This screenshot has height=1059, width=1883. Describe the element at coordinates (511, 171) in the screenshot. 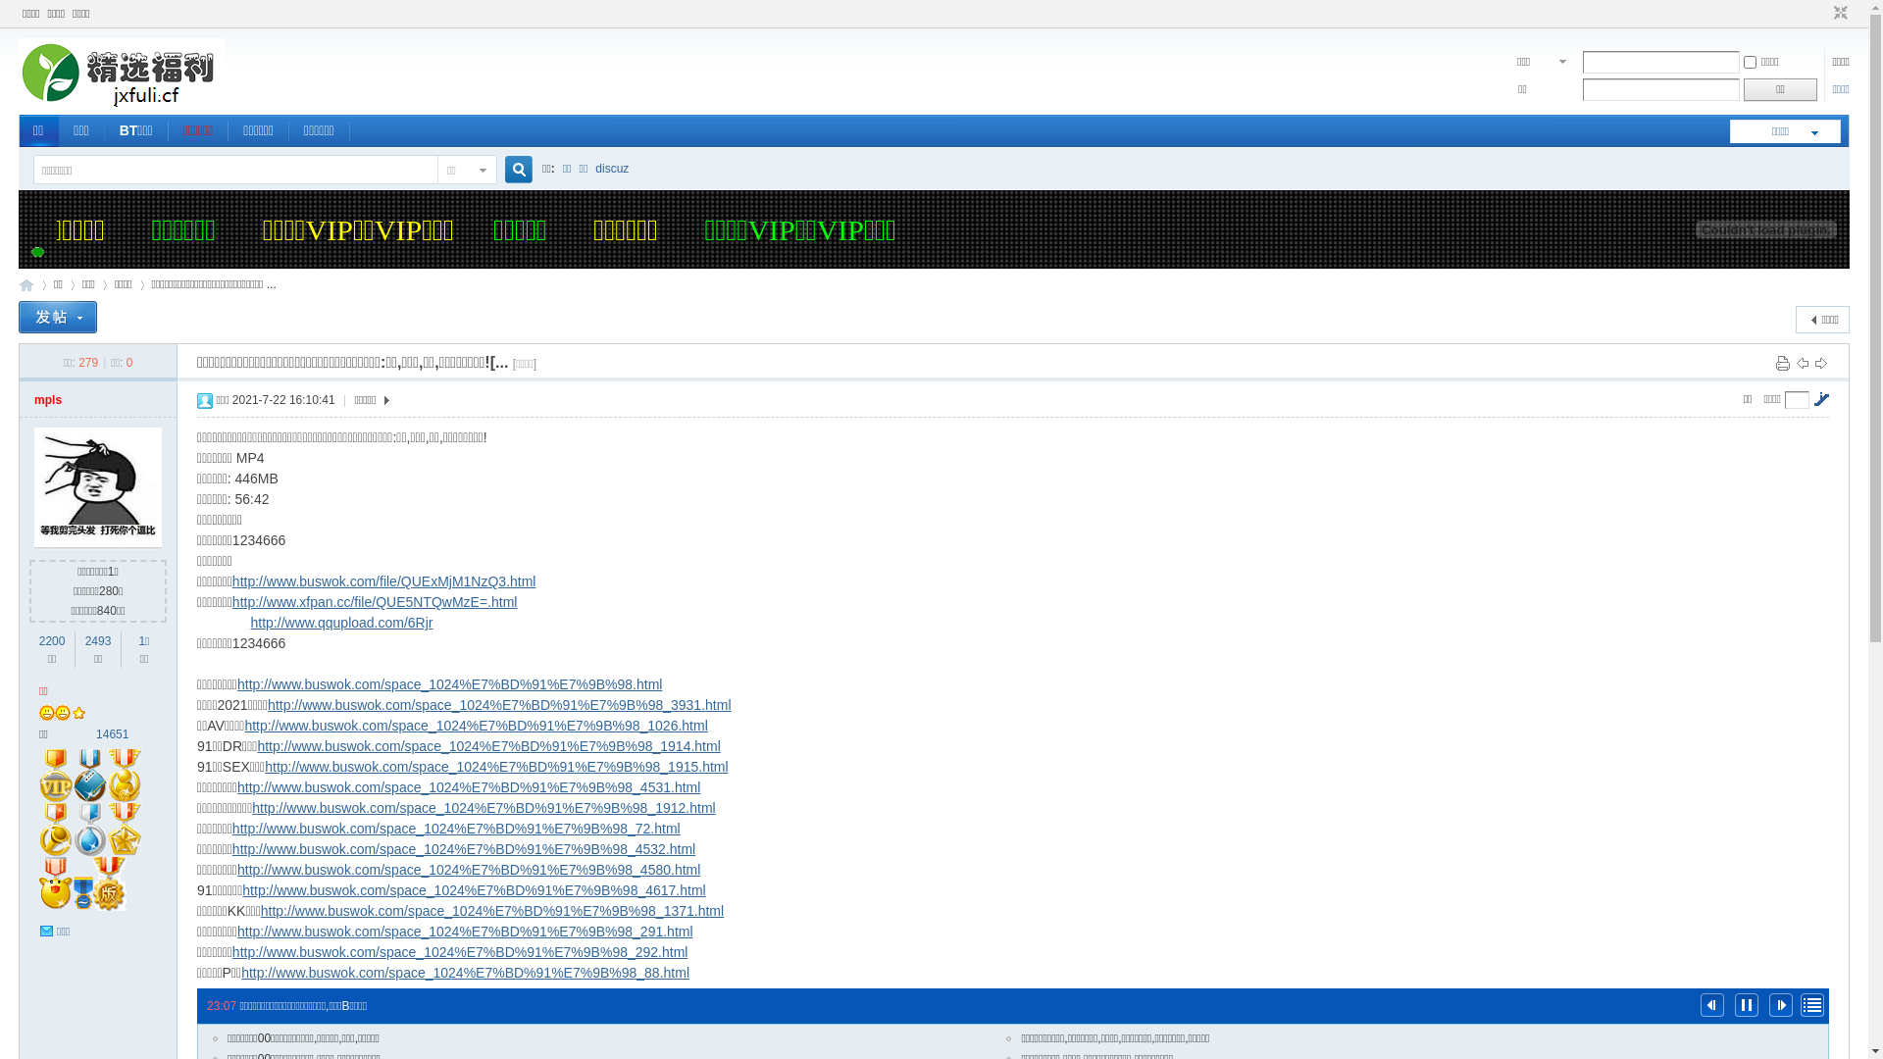

I see `true` at that location.